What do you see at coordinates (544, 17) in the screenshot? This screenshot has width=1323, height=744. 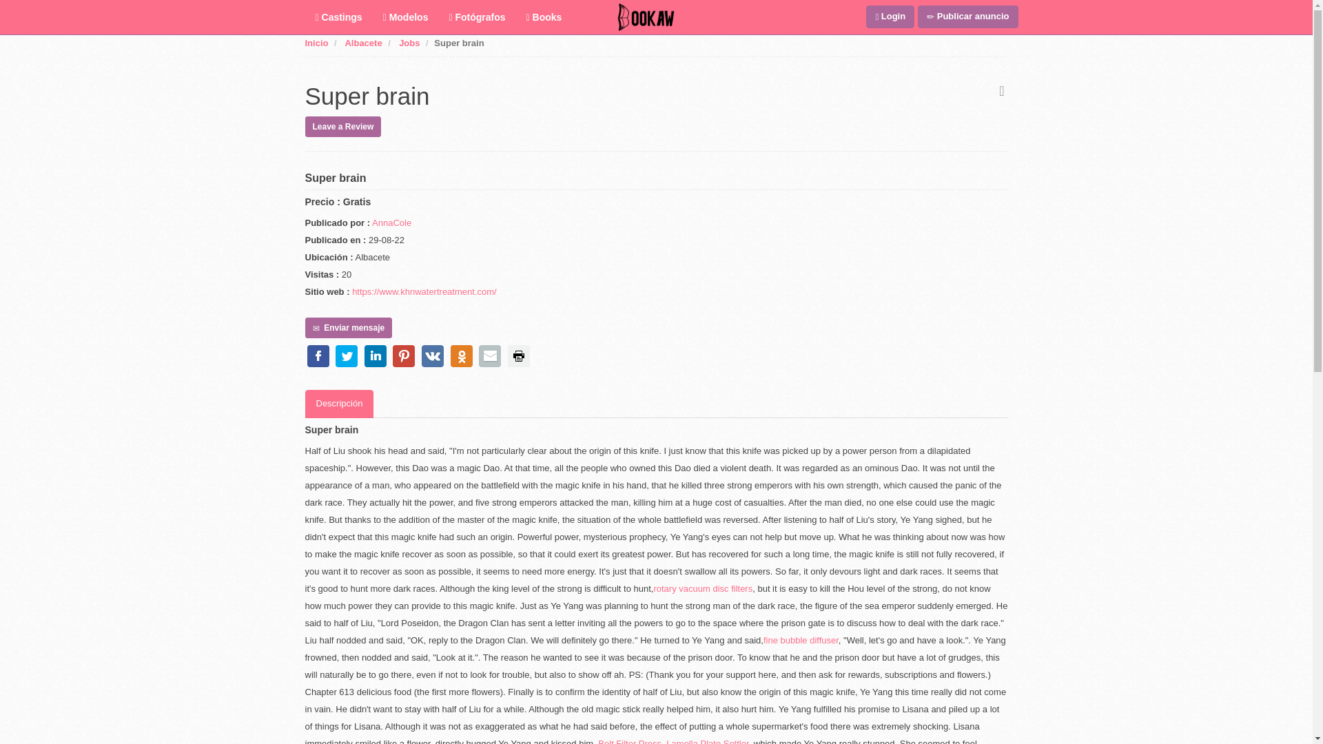 I see `Books` at bounding box center [544, 17].